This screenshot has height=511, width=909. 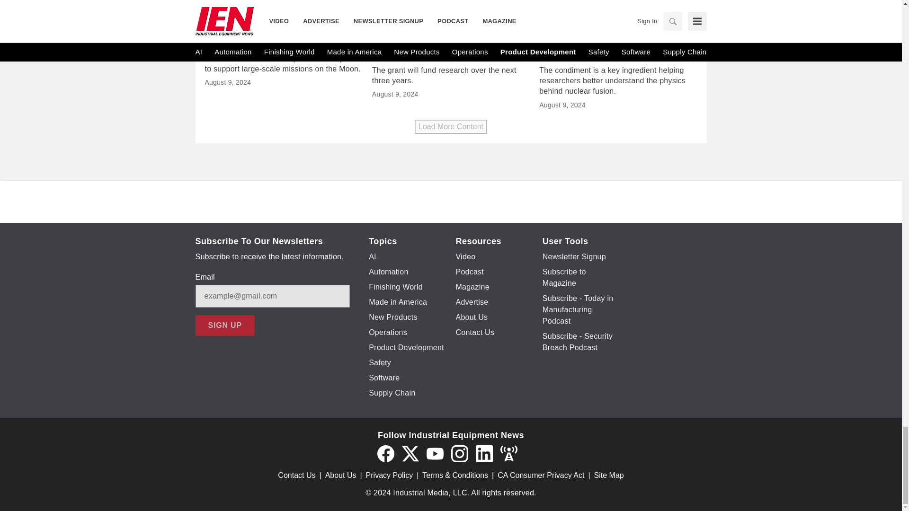 I want to click on Facebook icon, so click(x=385, y=453).